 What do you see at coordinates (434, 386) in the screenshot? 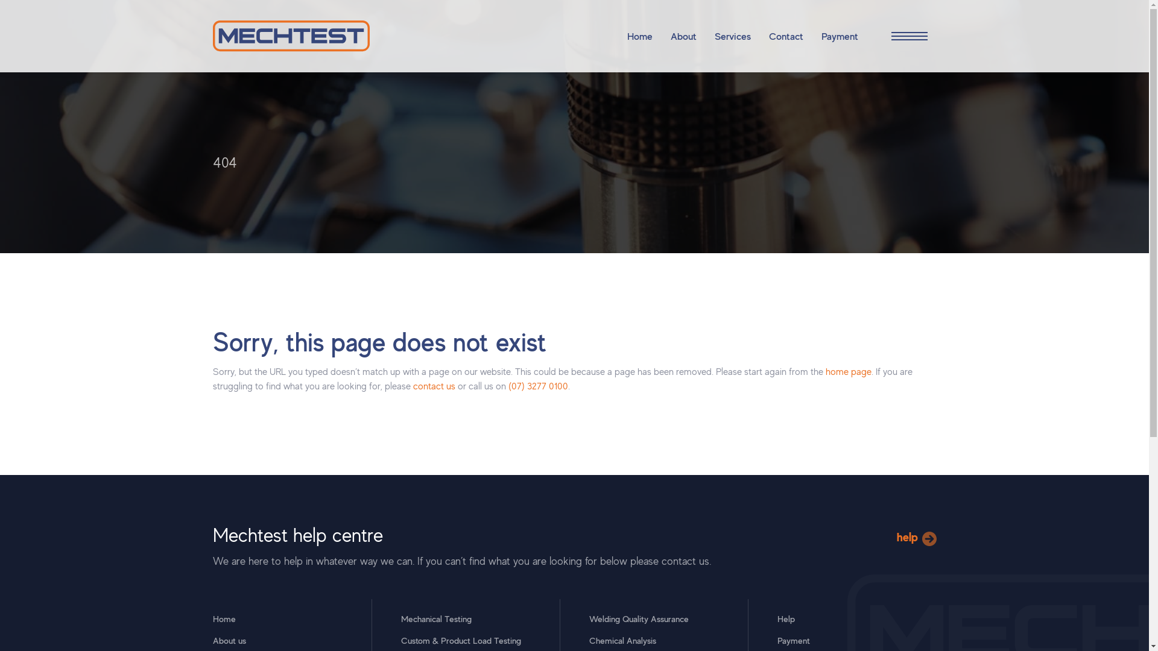
I see `contact us` at bounding box center [434, 386].